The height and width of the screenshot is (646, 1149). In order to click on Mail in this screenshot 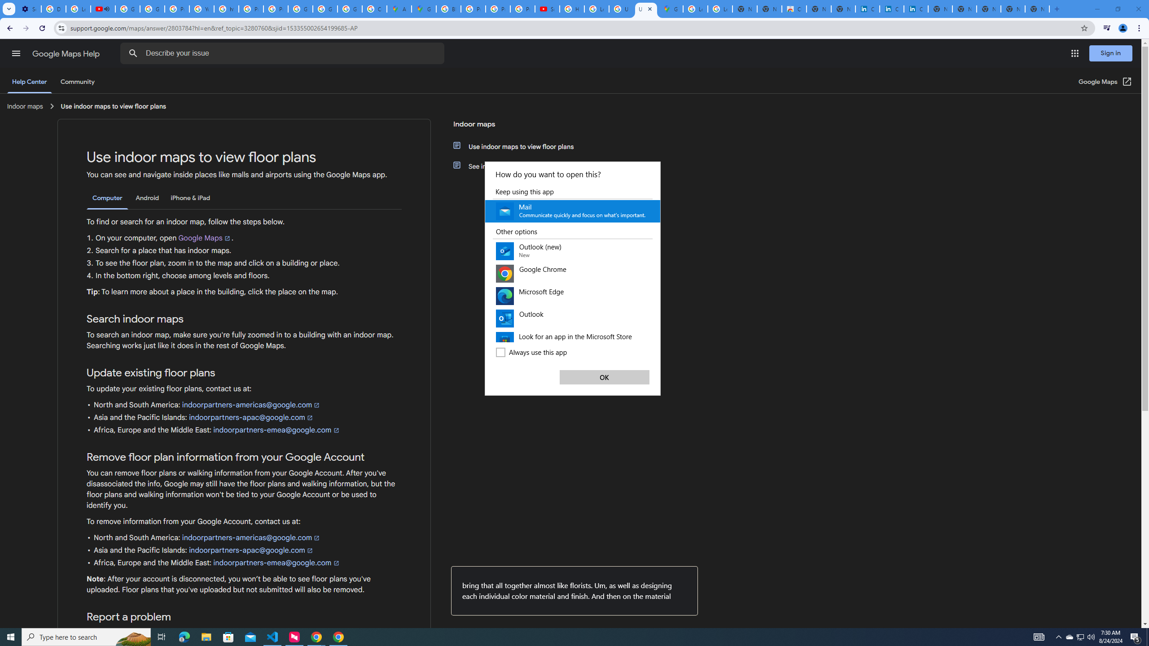, I will do `click(573, 211)`.